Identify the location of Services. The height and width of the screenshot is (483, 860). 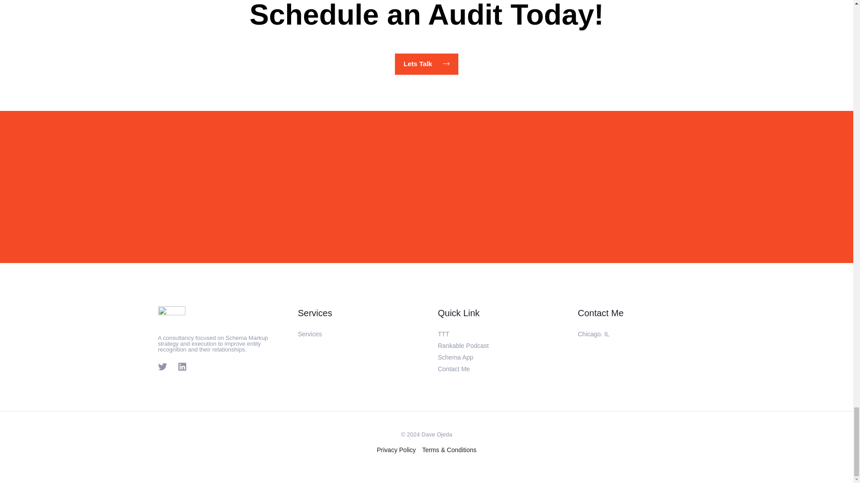
(310, 334).